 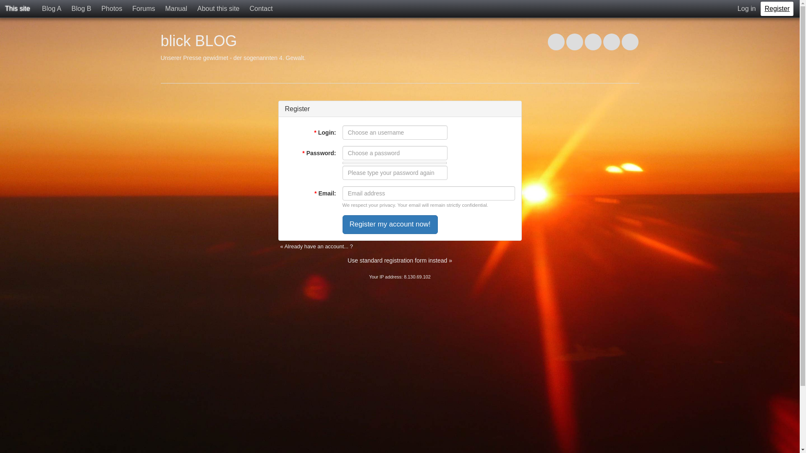 I want to click on Contact, so click(x=261, y=9).